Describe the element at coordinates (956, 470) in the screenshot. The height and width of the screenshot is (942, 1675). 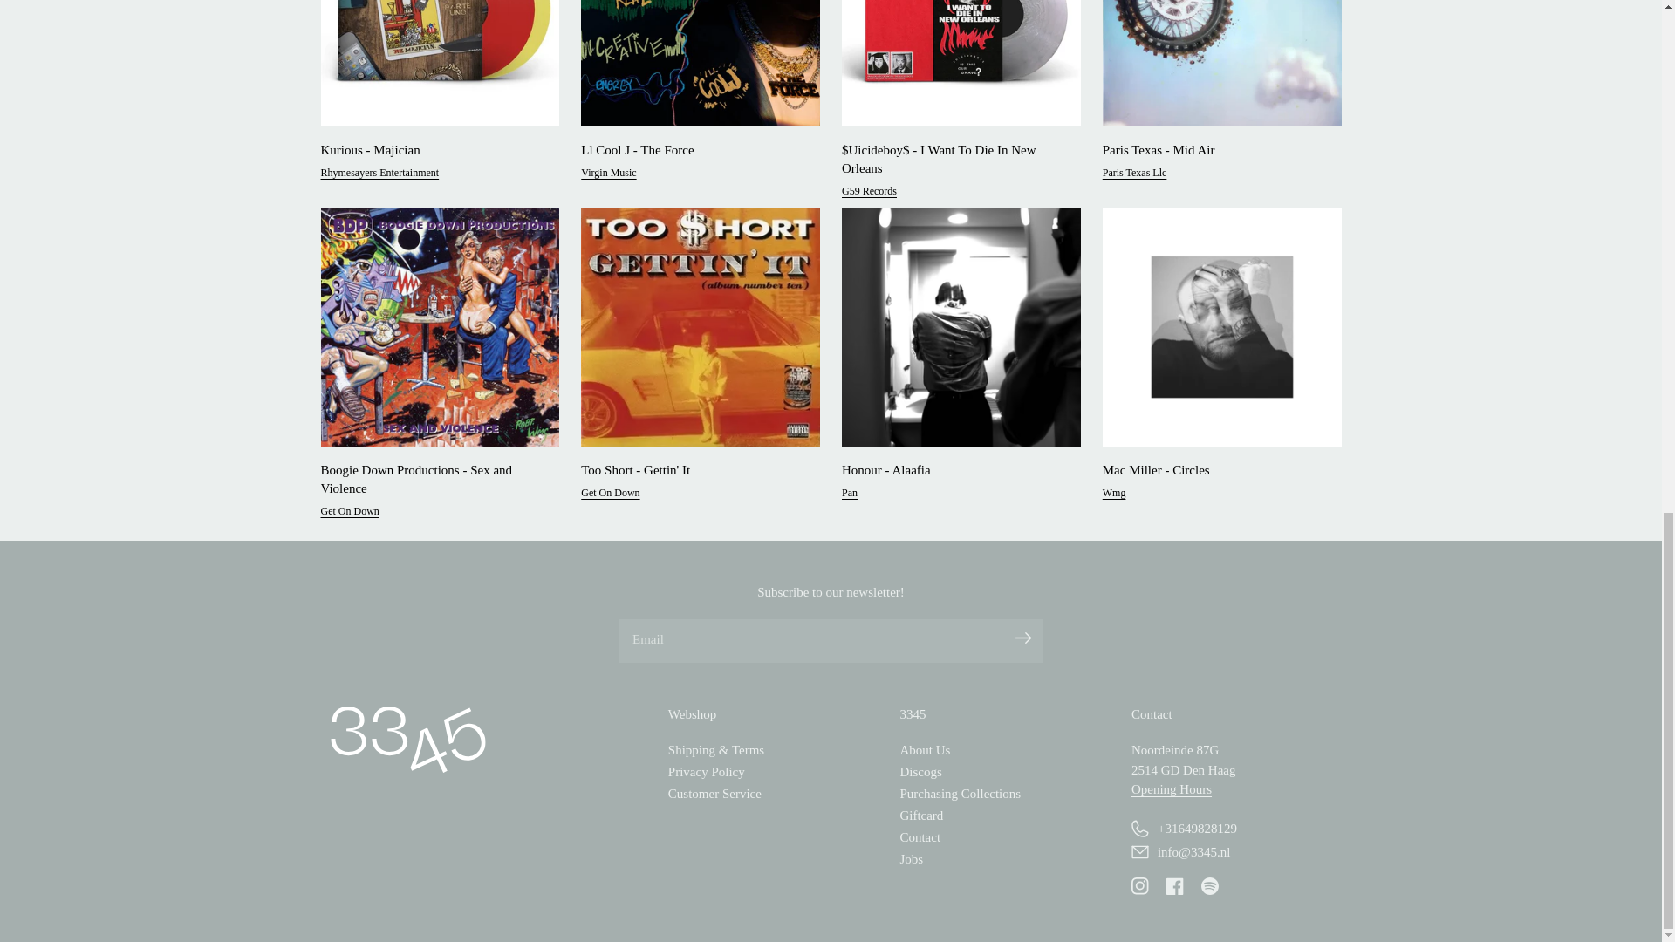
I see `Honour - Alaafia` at that location.